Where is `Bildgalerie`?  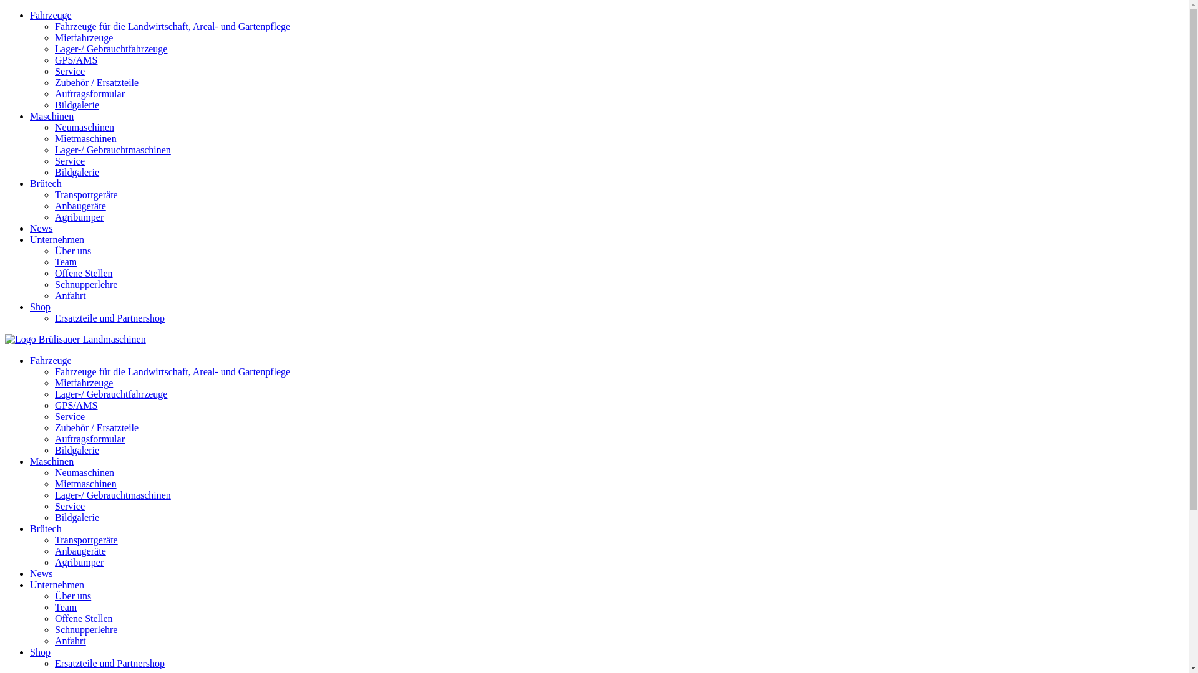 Bildgalerie is located at coordinates (77, 517).